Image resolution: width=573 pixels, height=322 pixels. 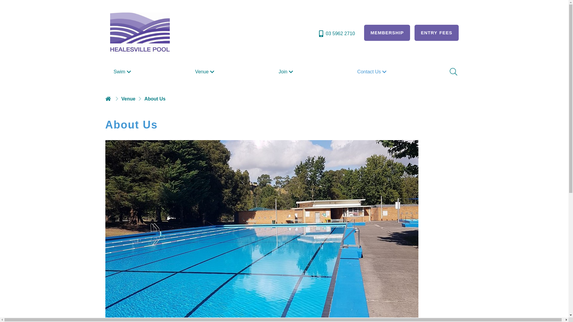 I want to click on Search, so click(x=453, y=72).